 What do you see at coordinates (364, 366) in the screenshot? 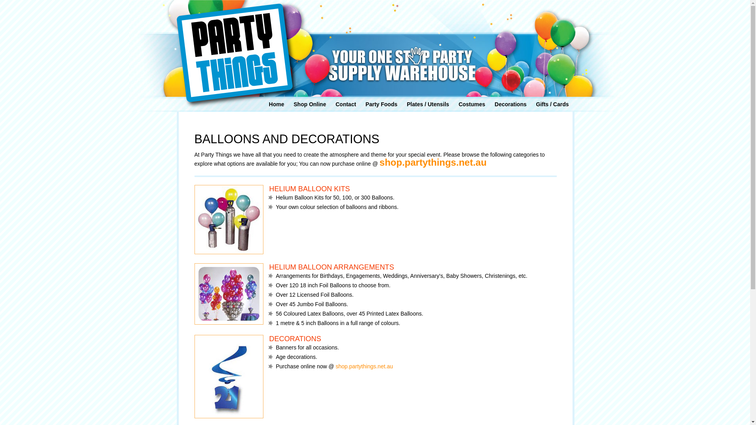
I see `shop.partythings.net.au` at bounding box center [364, 366].